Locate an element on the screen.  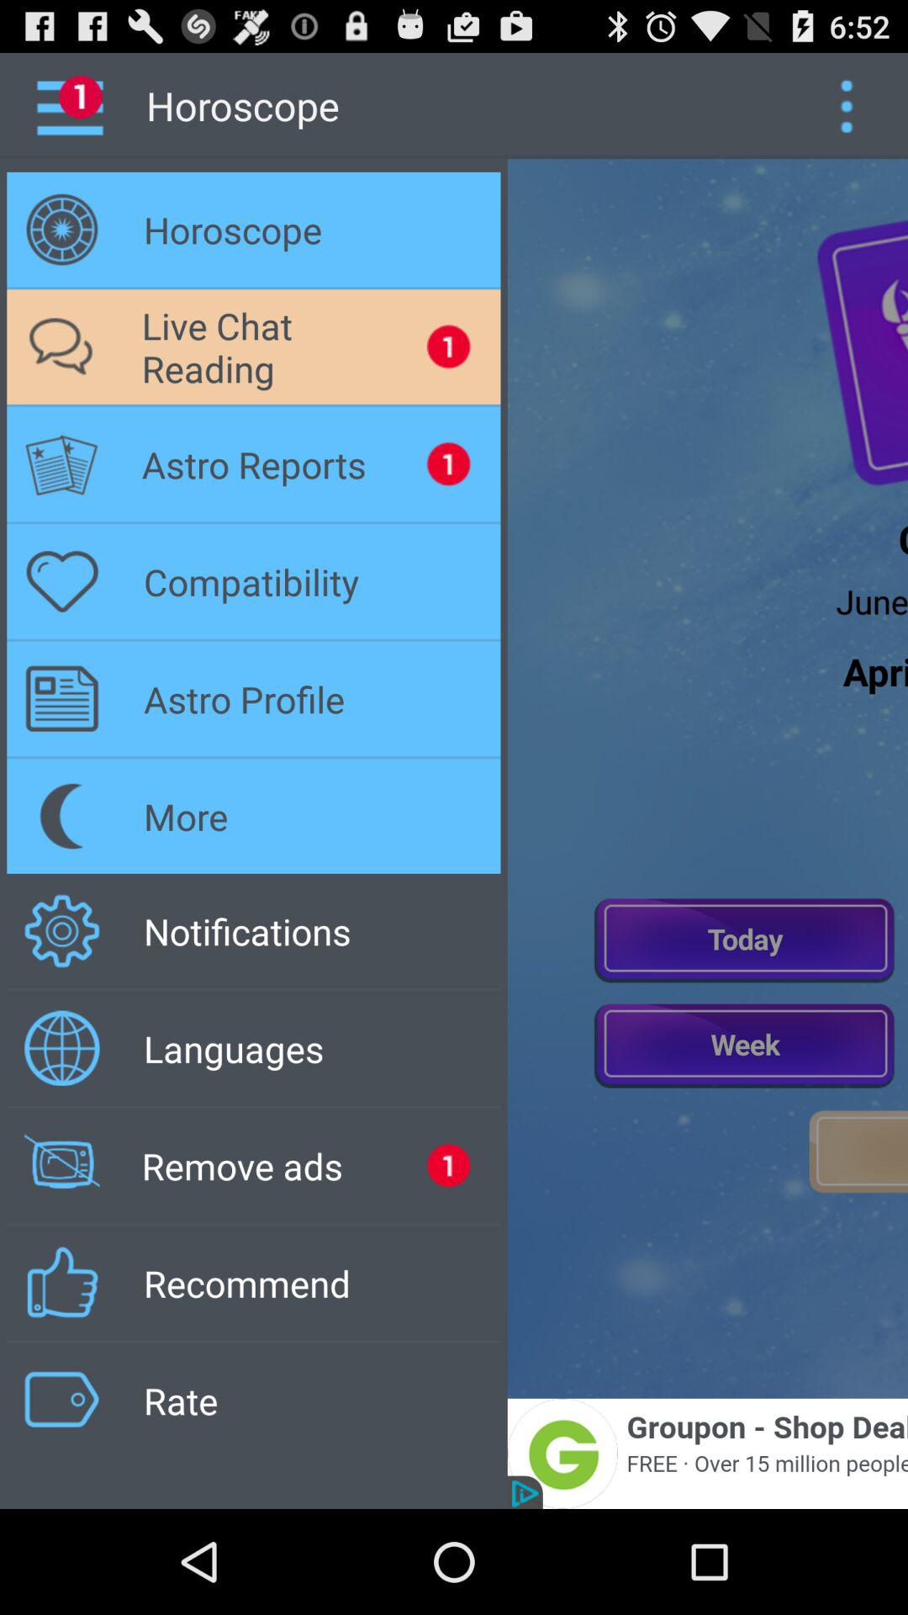
click on the chat icon which is left to the live chat reading button is located at coordinates (62, 347).